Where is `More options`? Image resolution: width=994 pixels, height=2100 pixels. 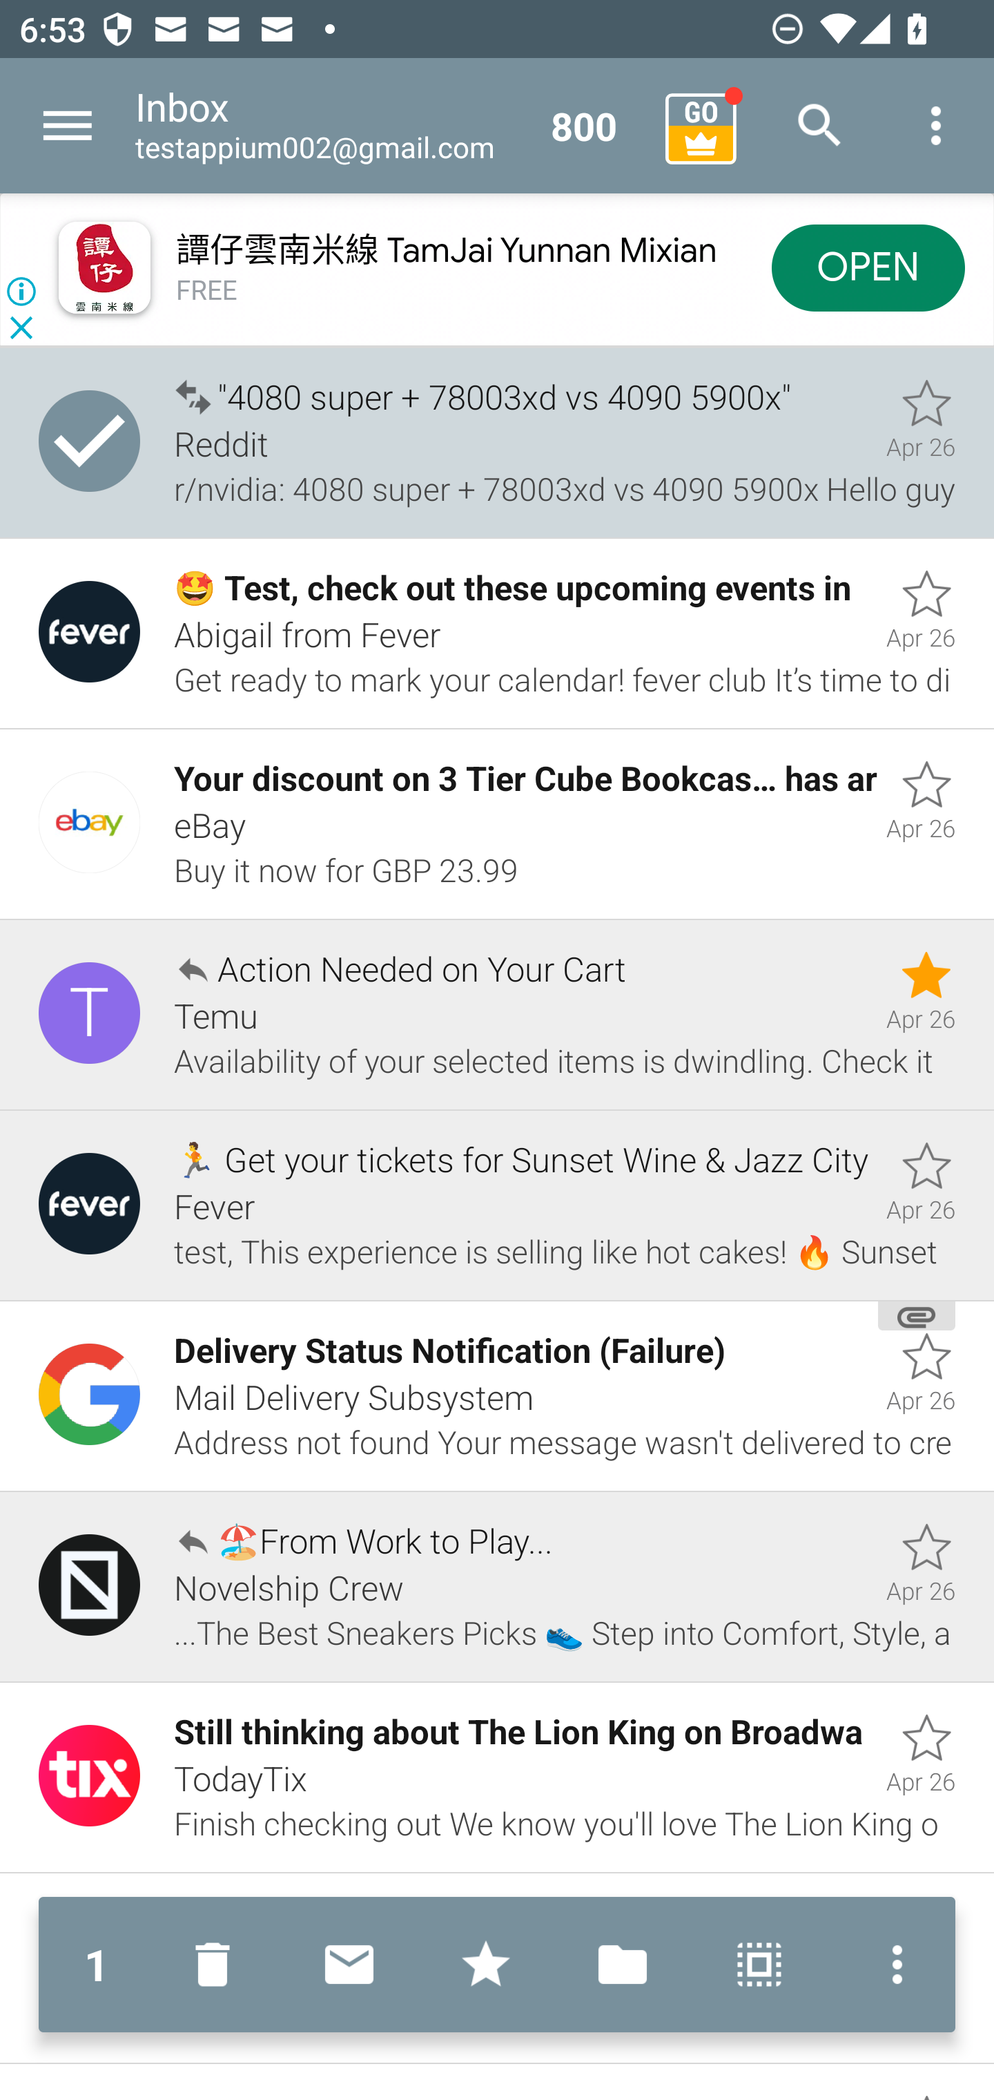 More options is located at coordinates (936, 126).